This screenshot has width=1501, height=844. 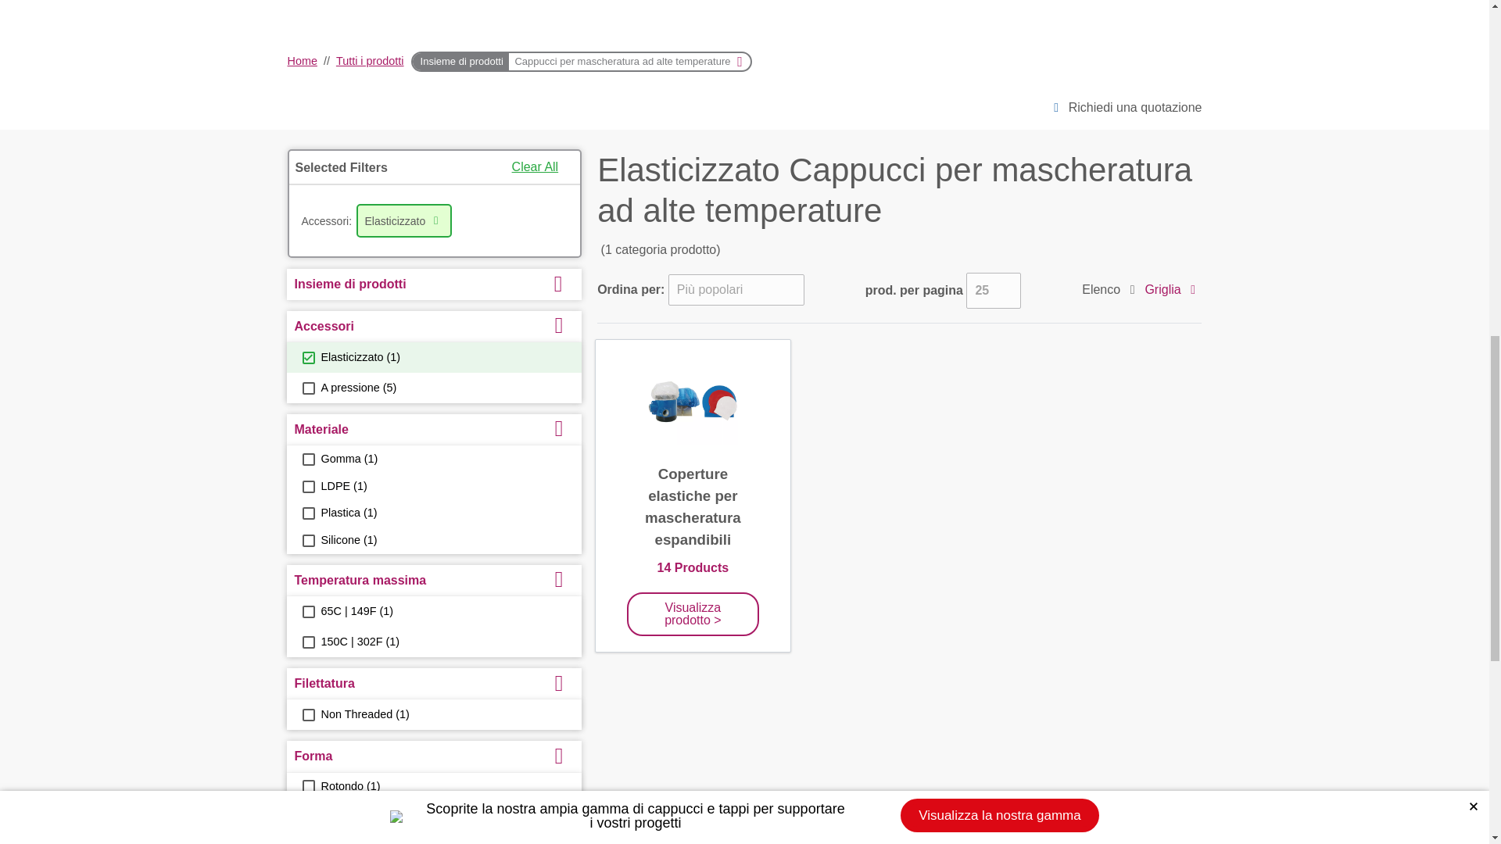 What do you see at coordinates (307, 786) in the screenshot?
I see `Rotondo` at bounding box center [307, 786].